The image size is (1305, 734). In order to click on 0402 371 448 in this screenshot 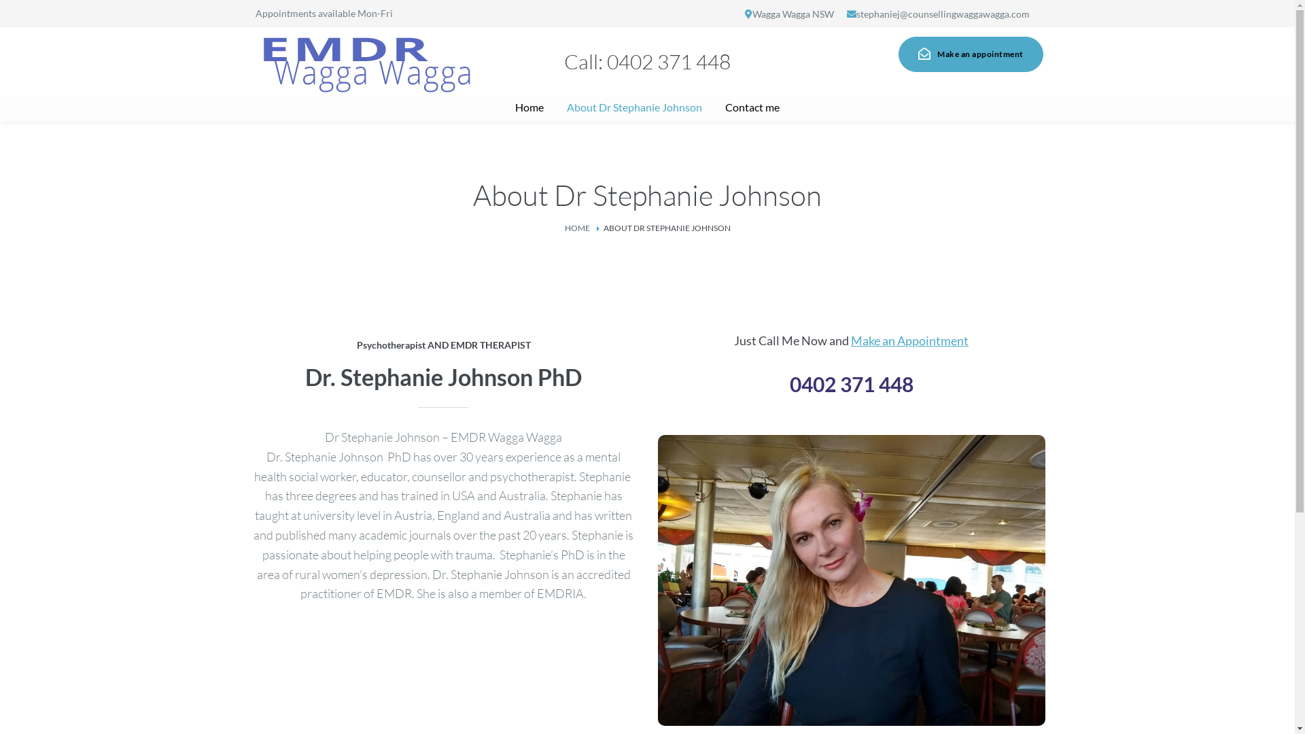, I will do `click(669, 61)`.